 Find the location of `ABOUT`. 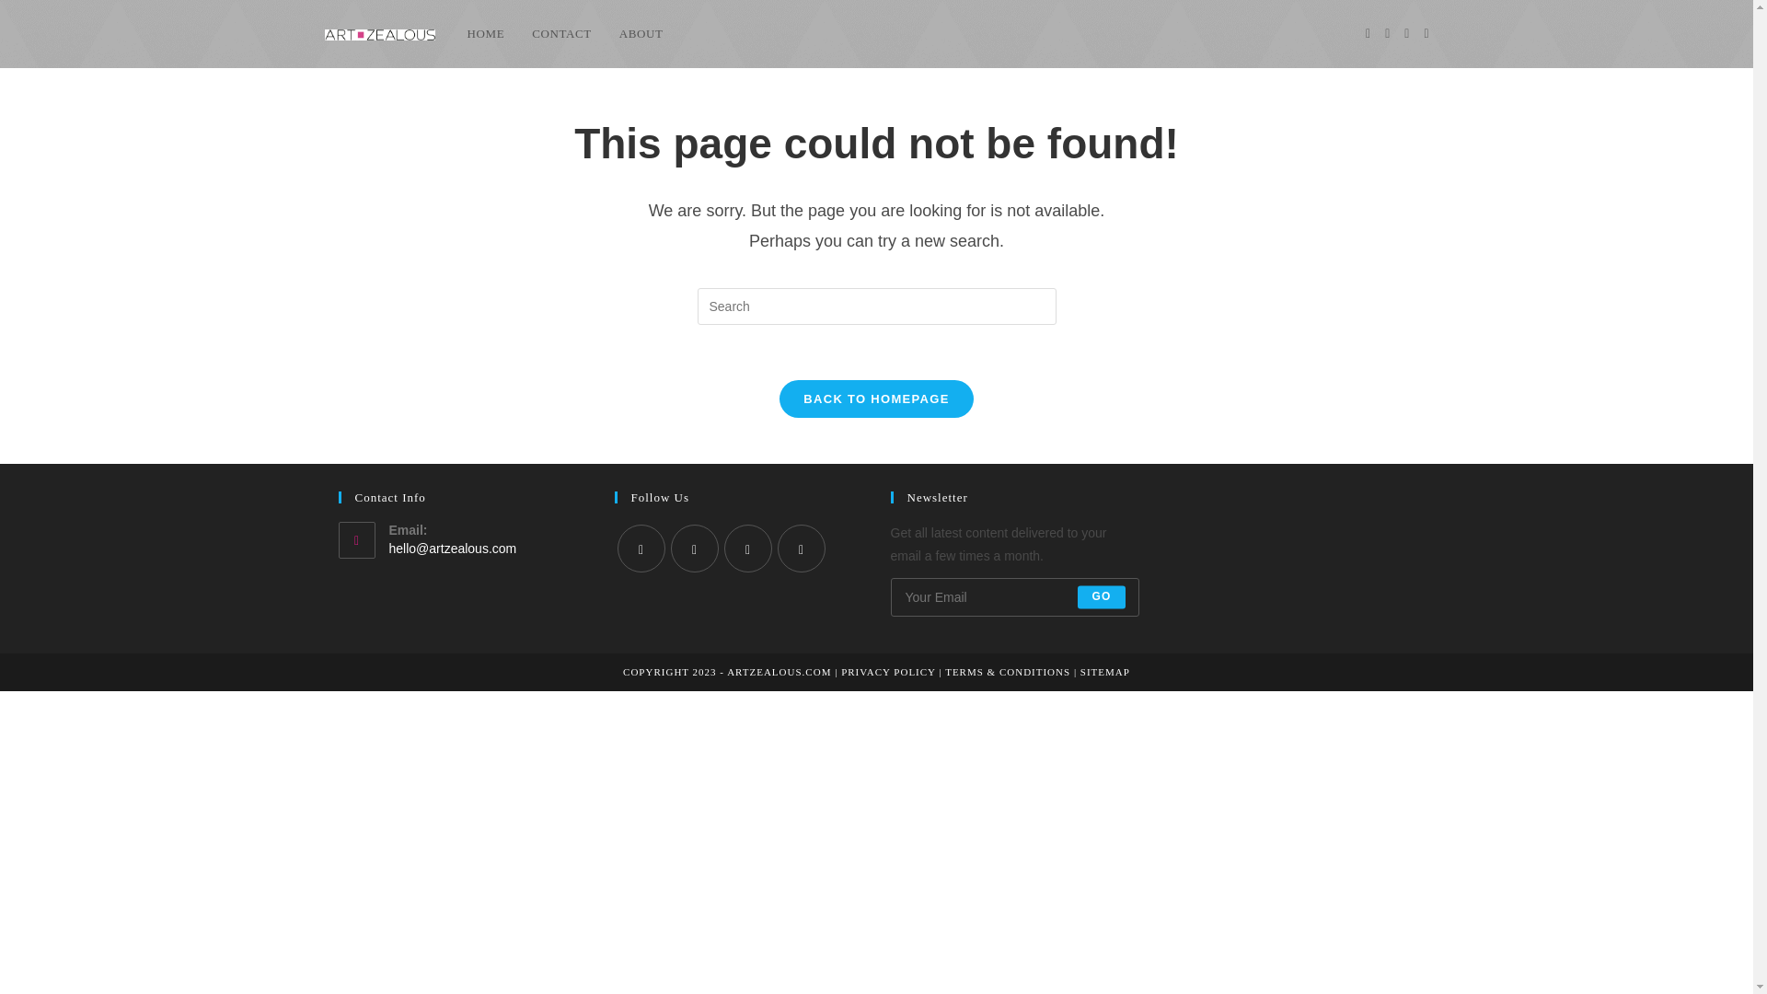

ABOUT is located at coordinates (641, 34).